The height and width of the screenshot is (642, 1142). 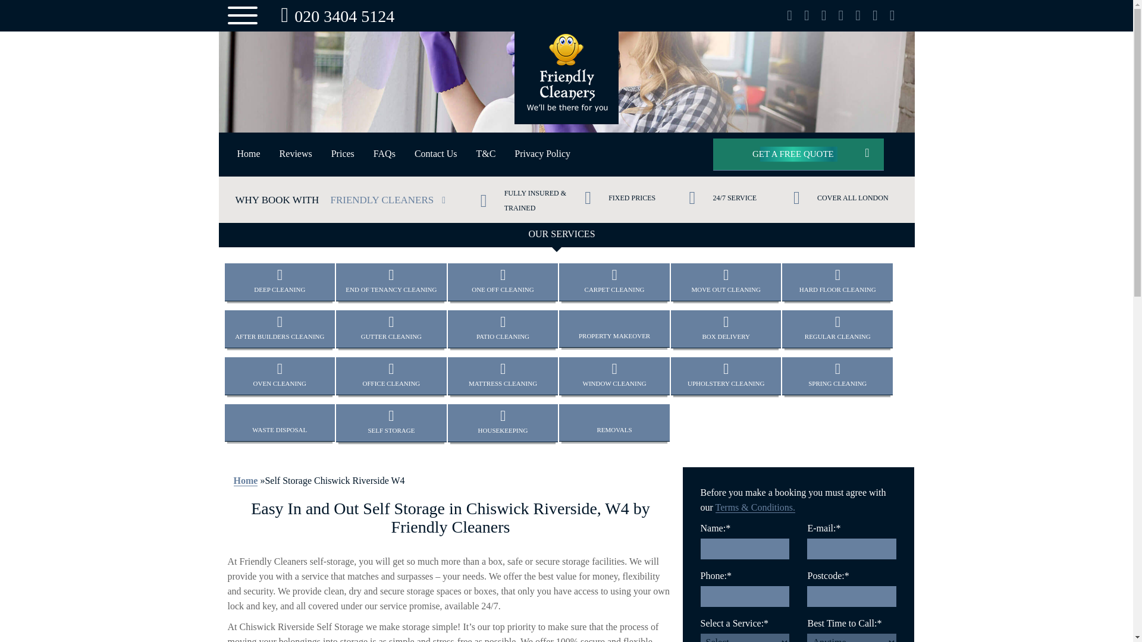 What do you see at coordinates (334, 16) in the screenshot?
I see `PROPERTY MAKEOVER` at bounding box center [334, 16].